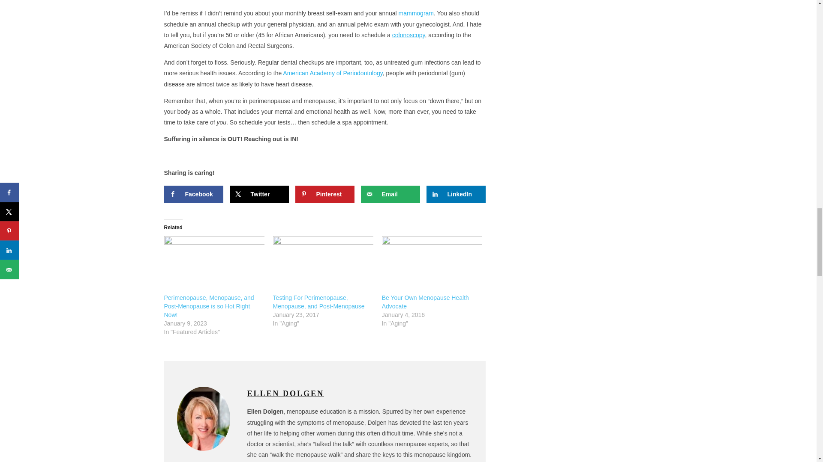 The width and height of the screenshot is (823, 462). I want to click on Save to Pinterest, so click(324, 194).